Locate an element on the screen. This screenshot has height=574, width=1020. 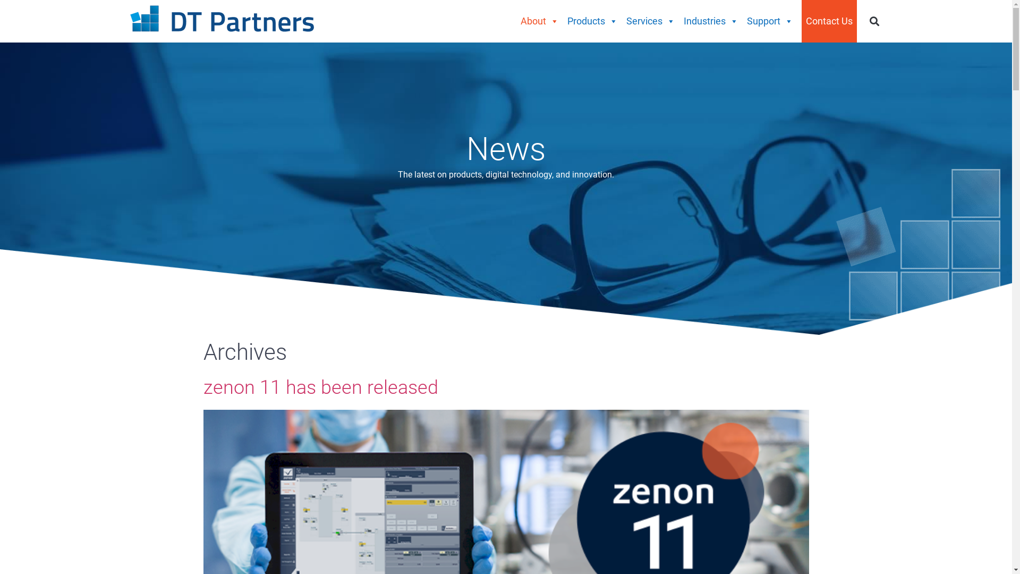
Contact Us is located at coordinates (829, 21).